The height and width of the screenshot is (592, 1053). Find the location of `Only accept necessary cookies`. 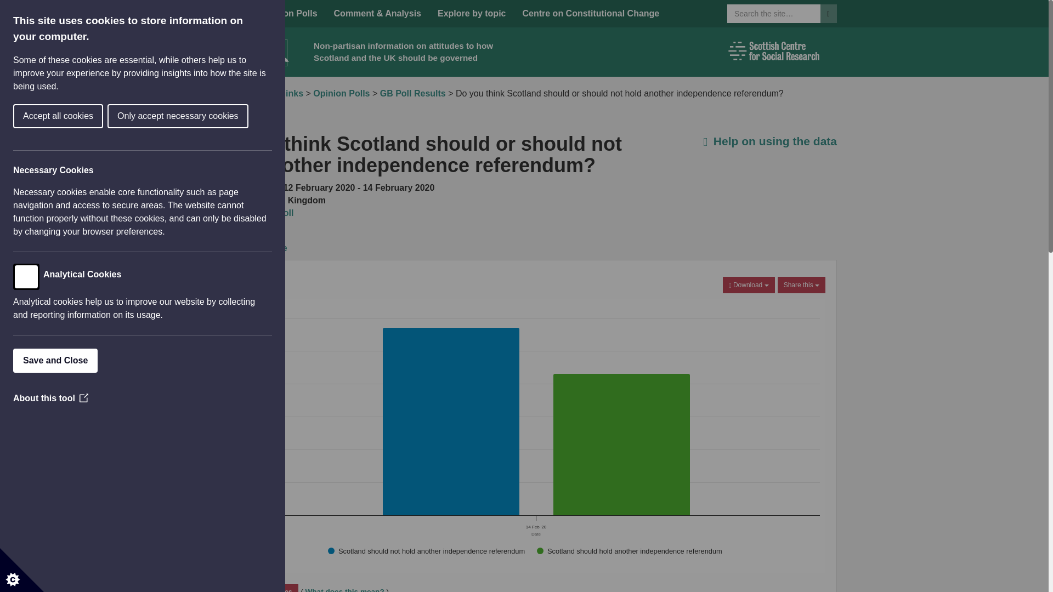

Only accept necessary cookies is located at coordinates (257, 93).